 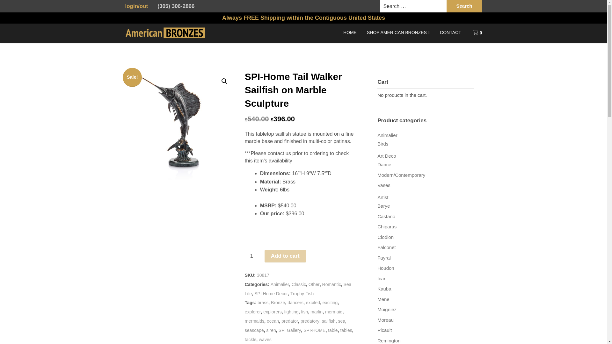 I want to click on mermaid, so click(x=333, y=312).